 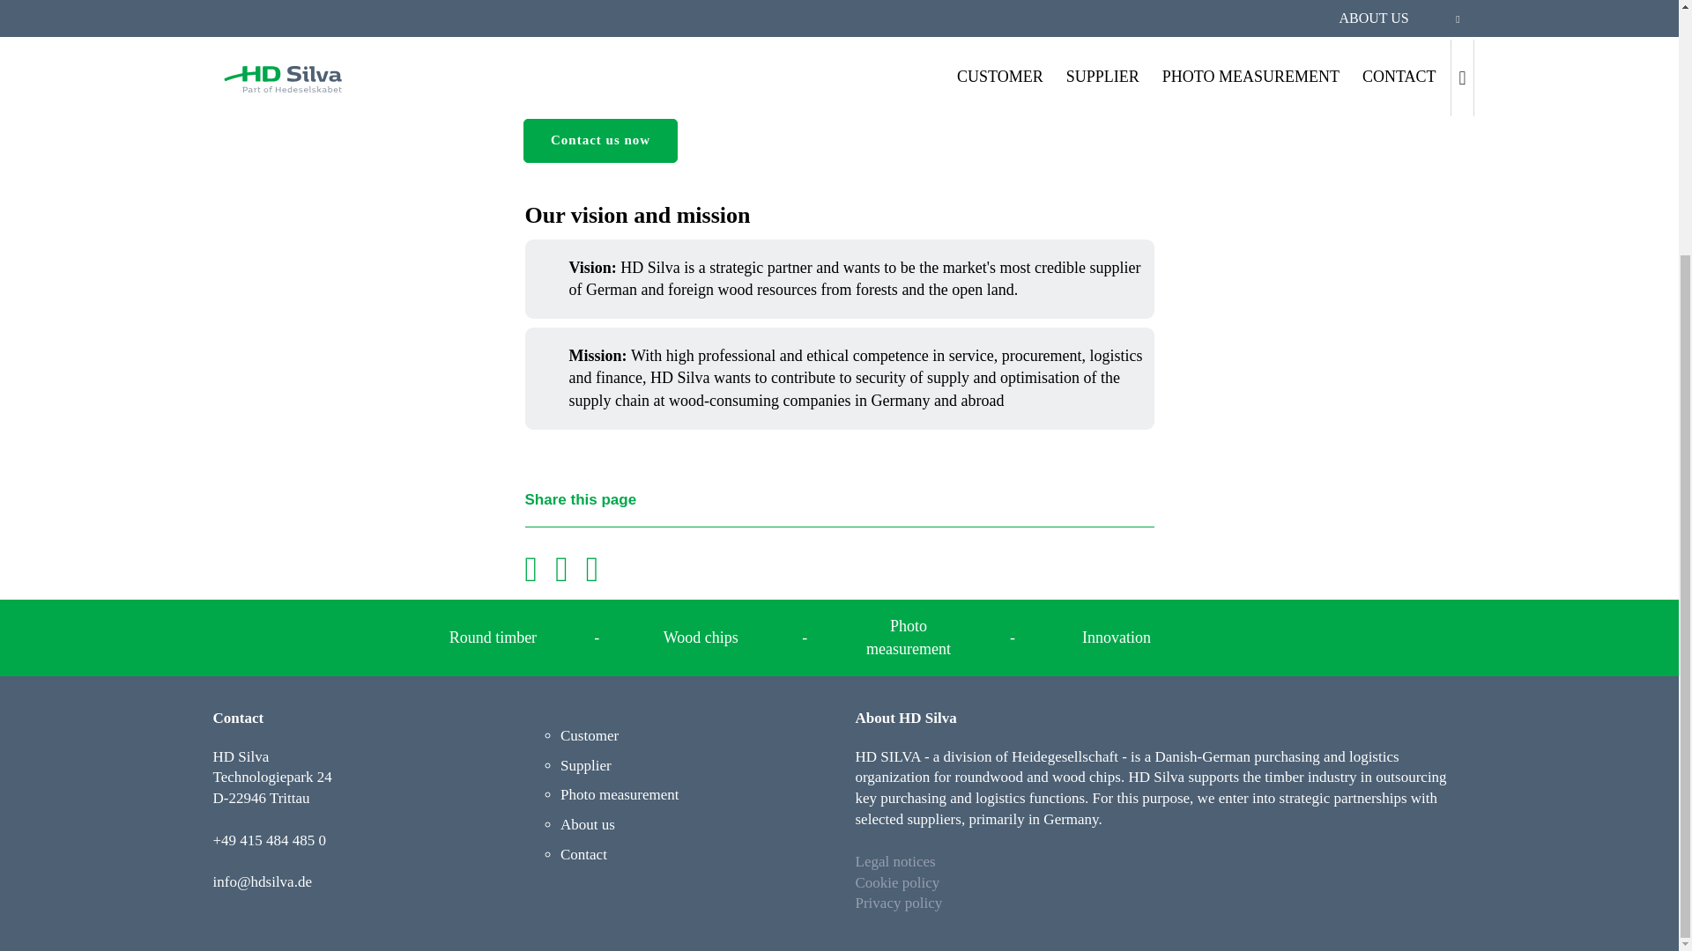 I want to click on Customer, so click(x=589, y=735).